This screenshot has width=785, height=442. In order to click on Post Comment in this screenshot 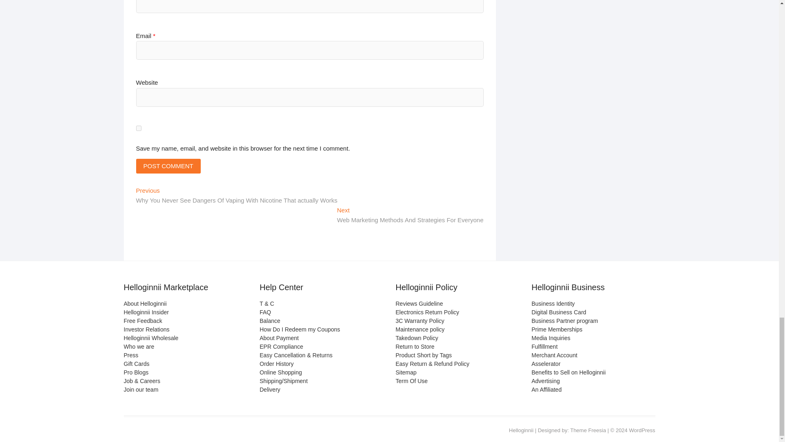, I will do `click(168, 166)`.